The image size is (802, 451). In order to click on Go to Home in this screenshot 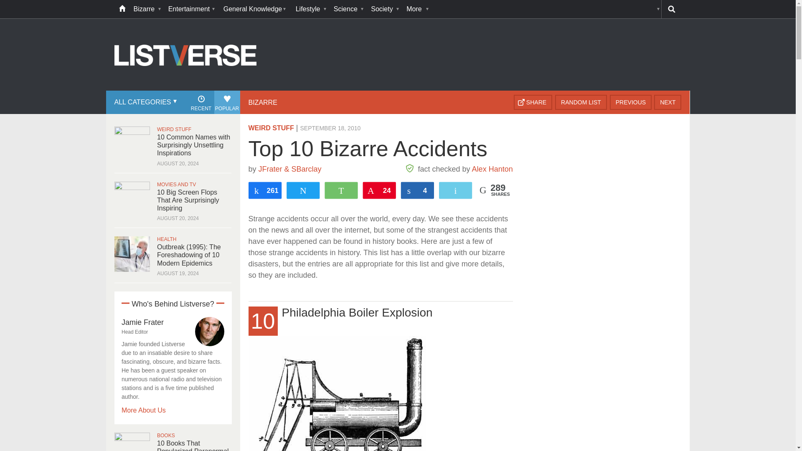, I will do `click(185, 89)`.